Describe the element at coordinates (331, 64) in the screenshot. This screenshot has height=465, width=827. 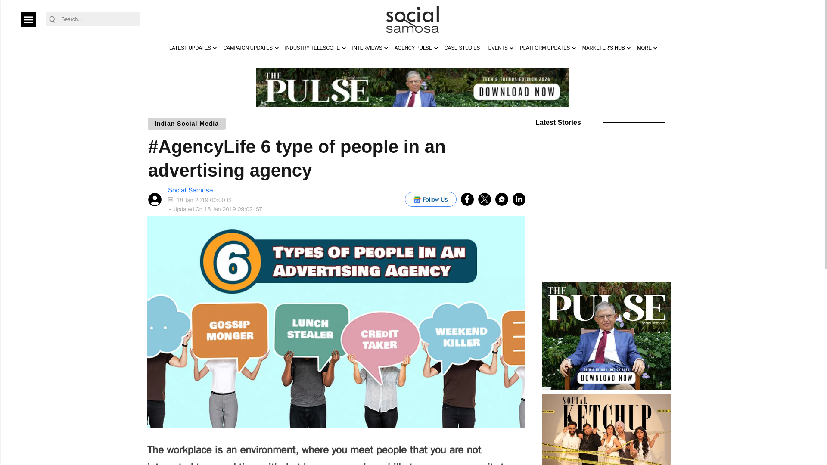
I see `CAMPAIGN UPDATES` at that location.